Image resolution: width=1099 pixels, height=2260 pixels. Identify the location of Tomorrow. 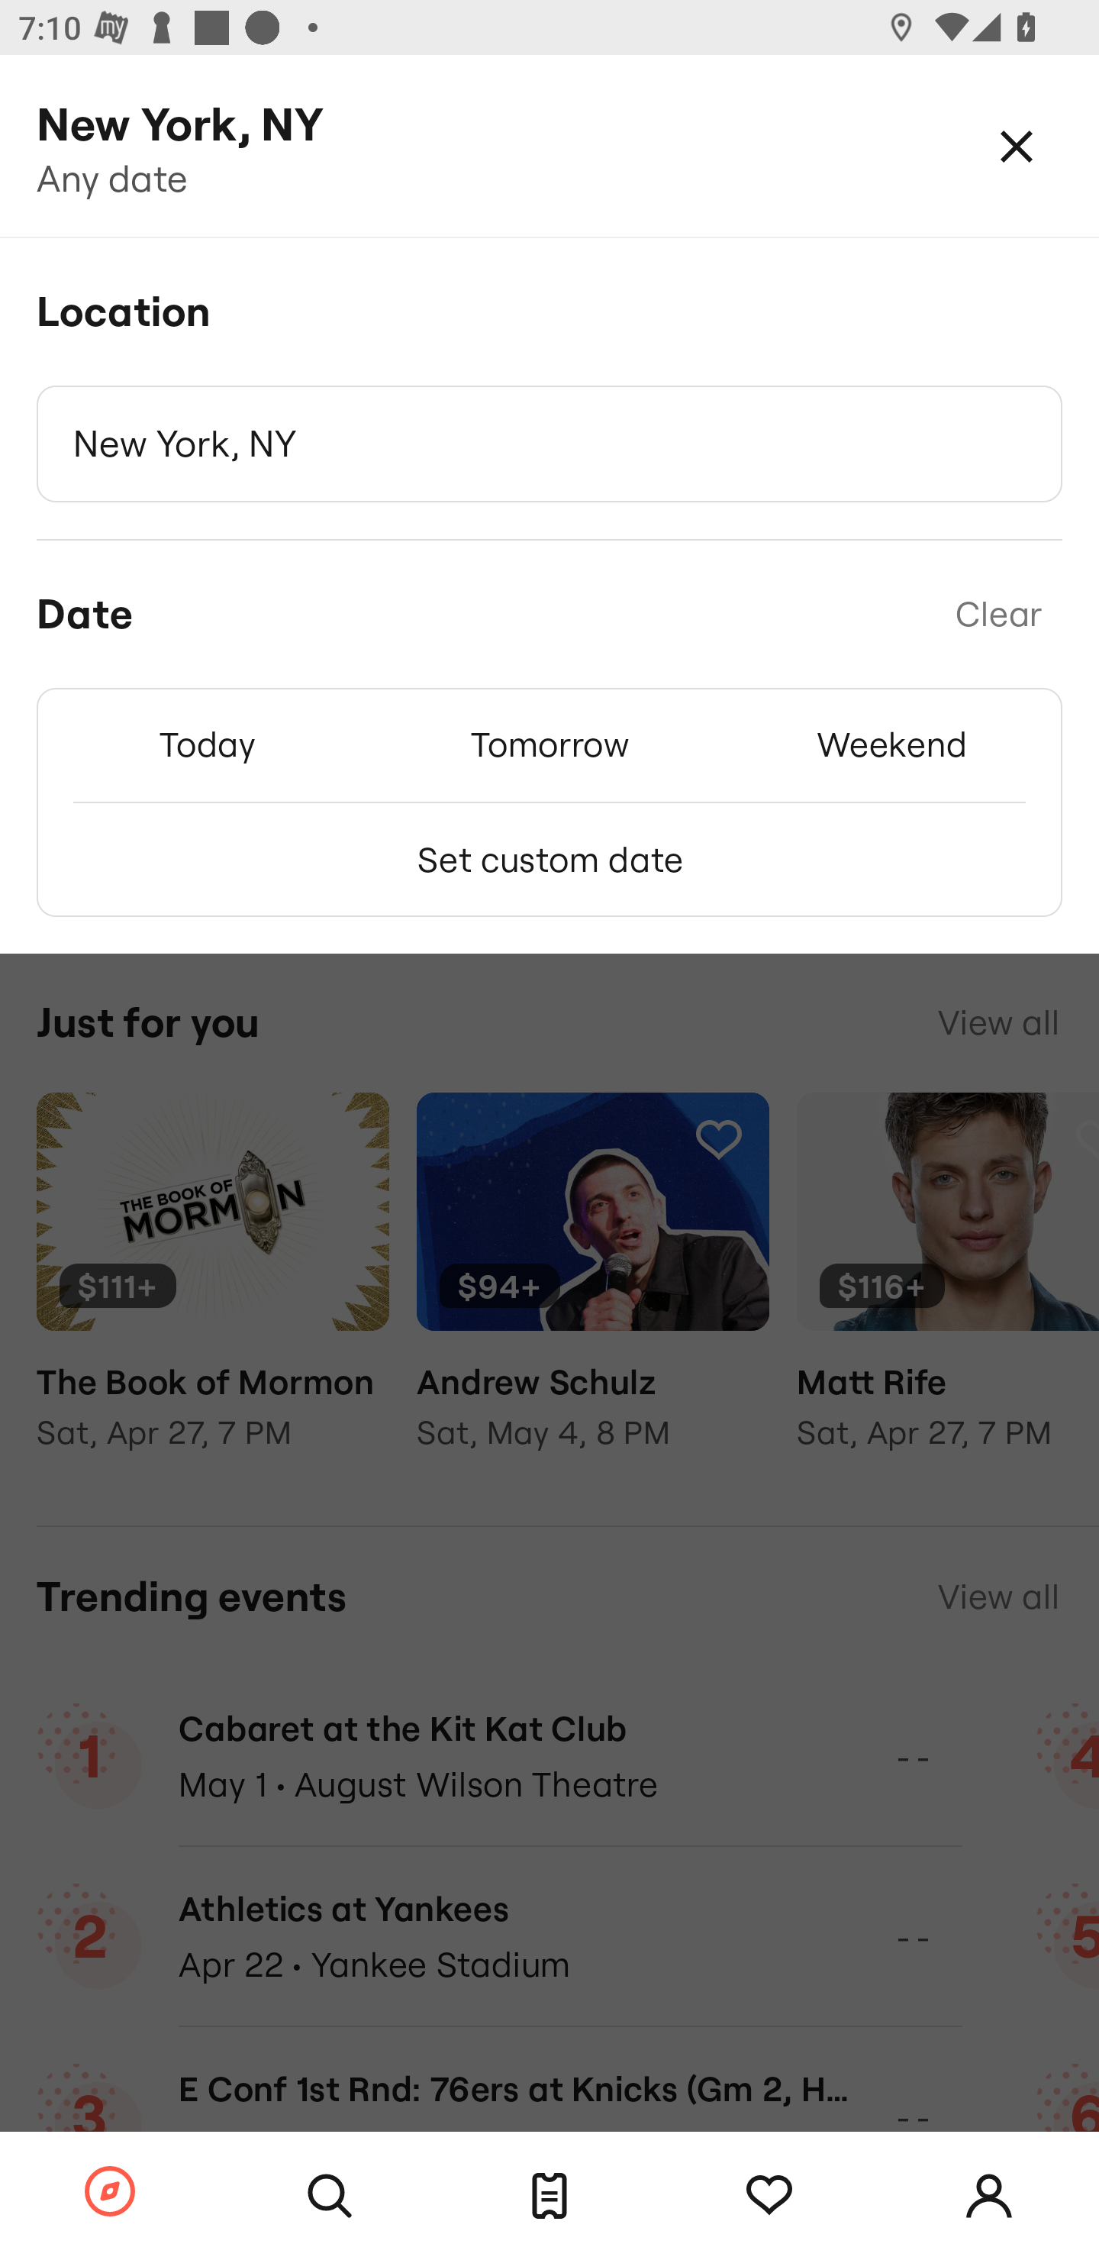
(549, 744).